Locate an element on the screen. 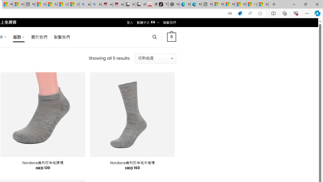  Nordace - Best Sellers is located at coordinates (174, 5).